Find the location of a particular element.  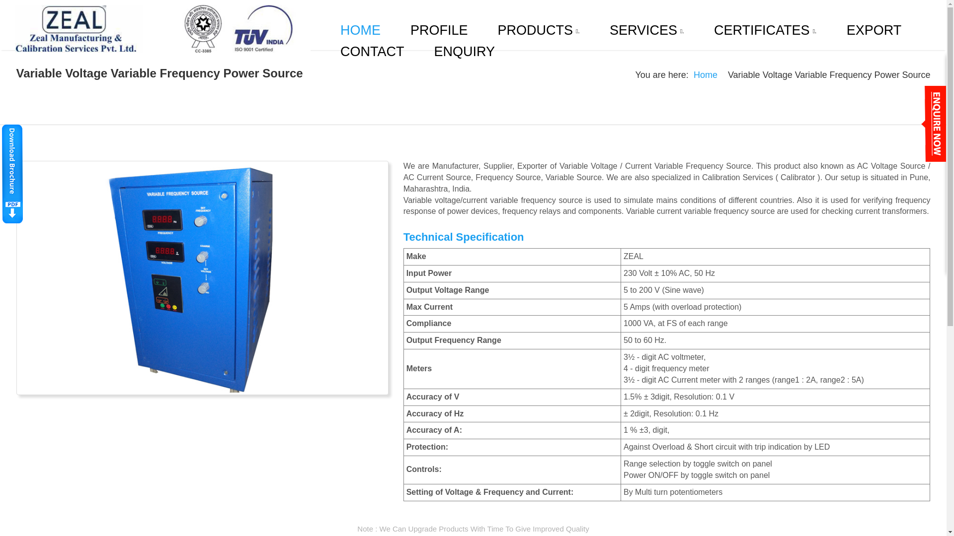

PRODUCTS... is located at coordinates (539, 30).